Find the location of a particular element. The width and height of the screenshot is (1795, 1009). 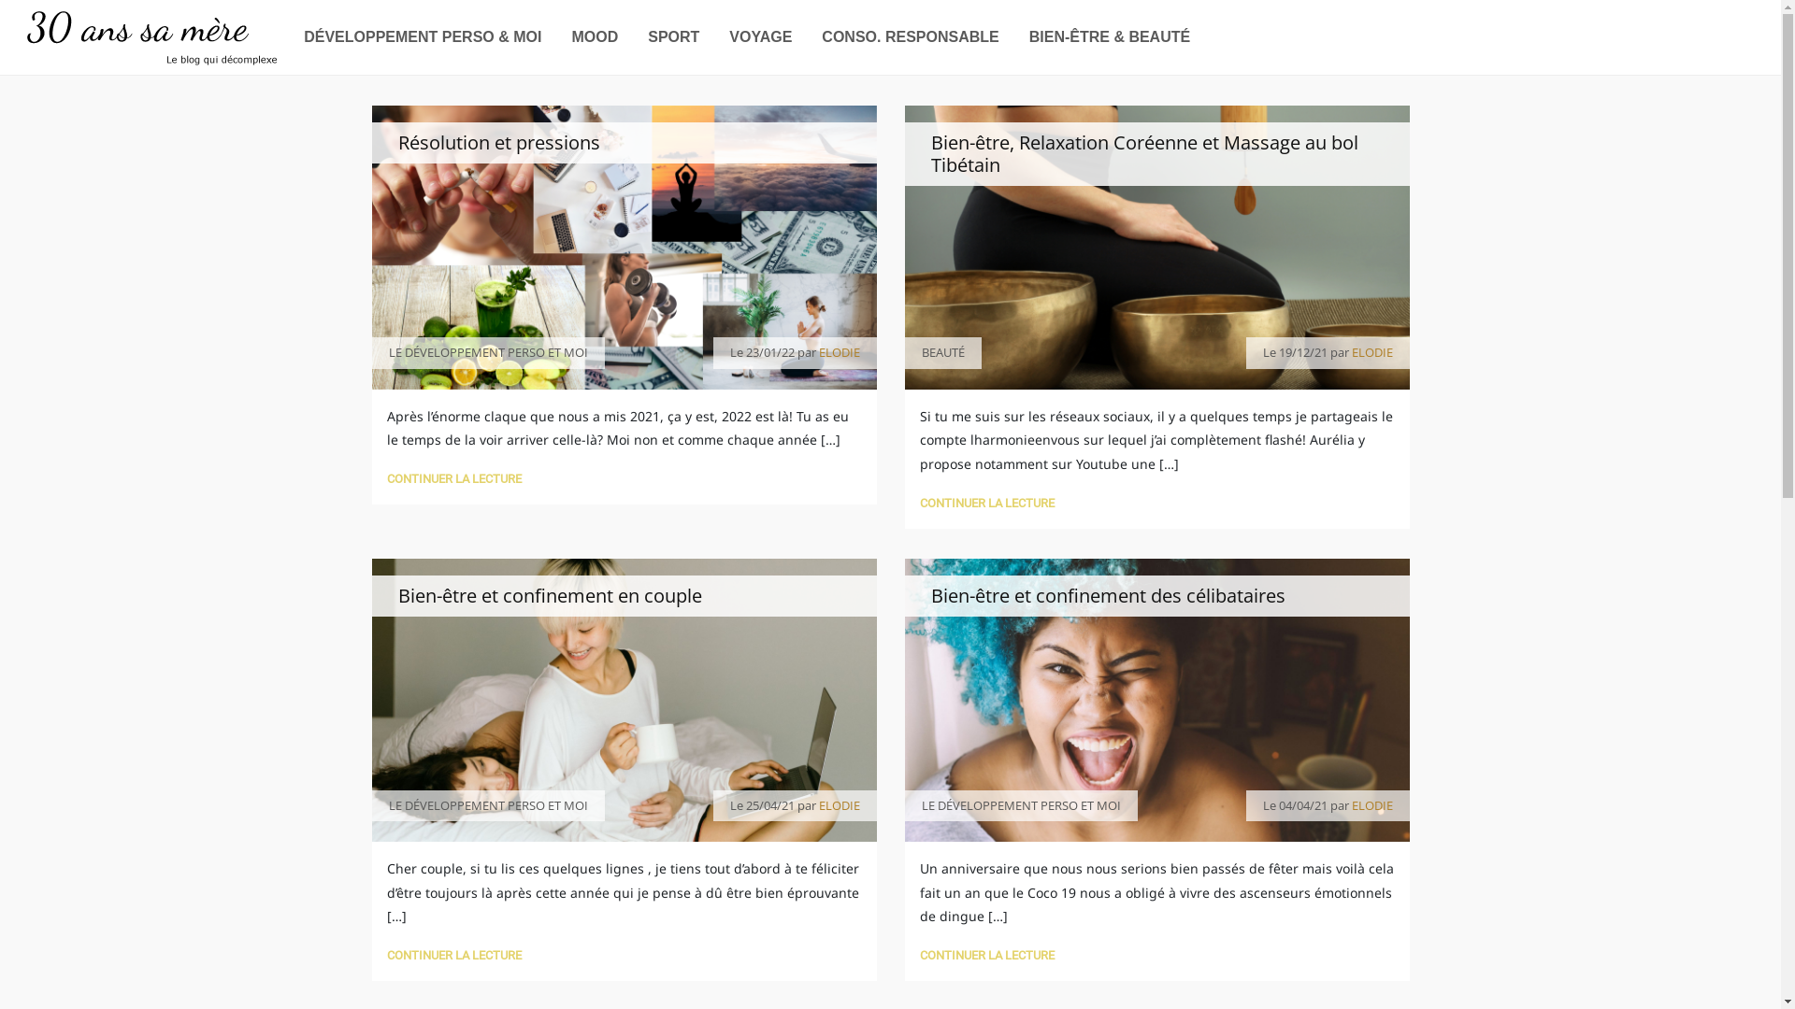

ELODIE is located at coordinates (1372, 352).